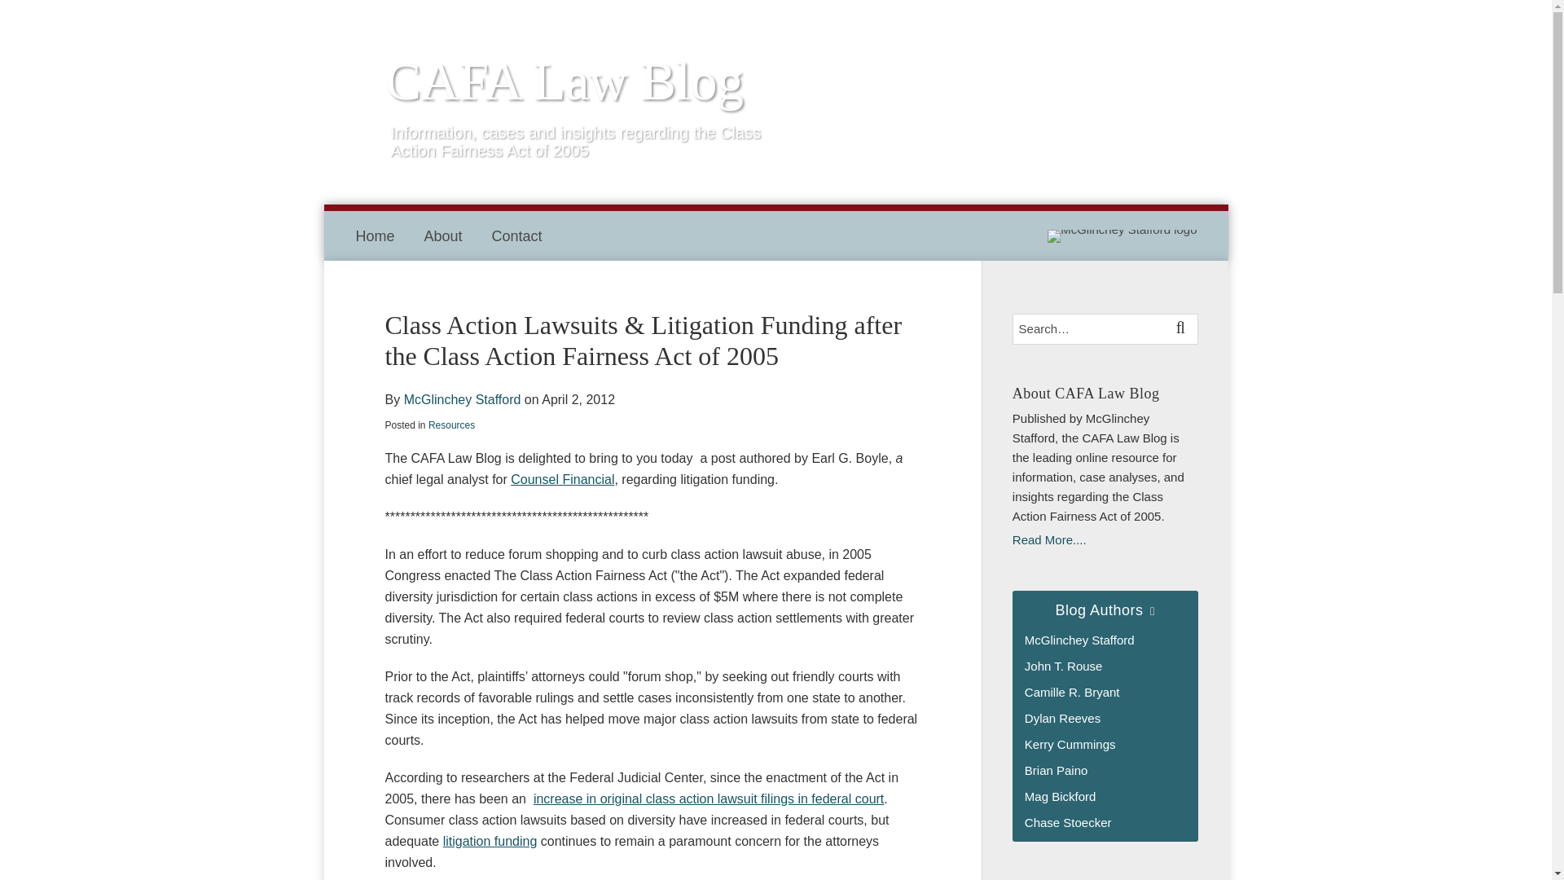 The image size is (1564, 880). I want to click on Brian Paino, so click(1056, 770).